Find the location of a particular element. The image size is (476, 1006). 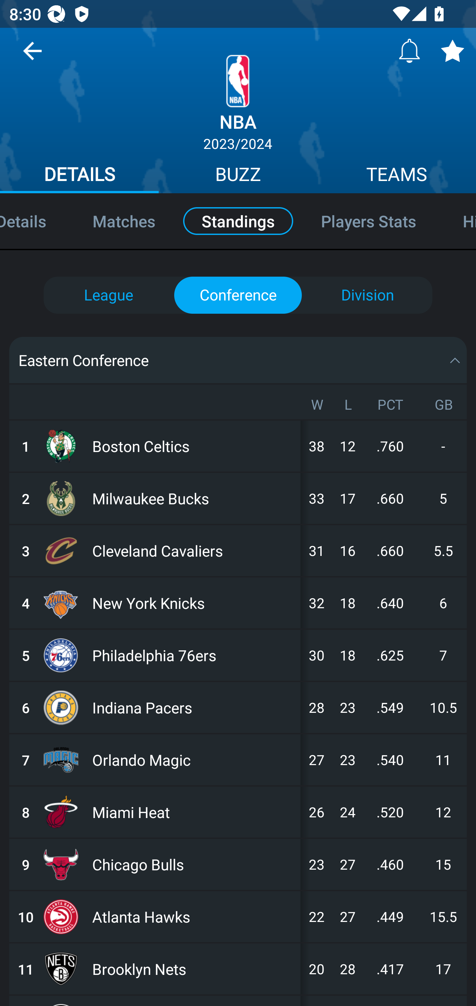

Brooklyn Nets is located at coordinates (194, 969).